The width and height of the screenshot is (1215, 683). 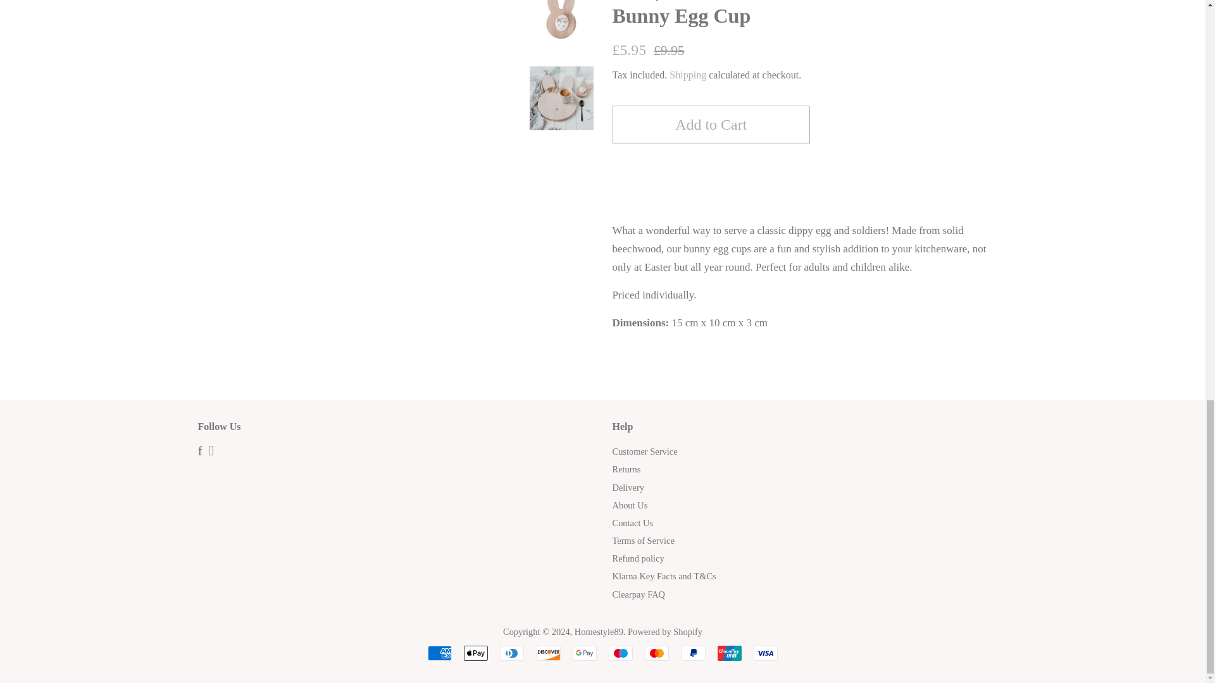 What do you see at coordinates (511, 653) in the screenshot?
I see `Diners Club` at bounding box center [511, 653].